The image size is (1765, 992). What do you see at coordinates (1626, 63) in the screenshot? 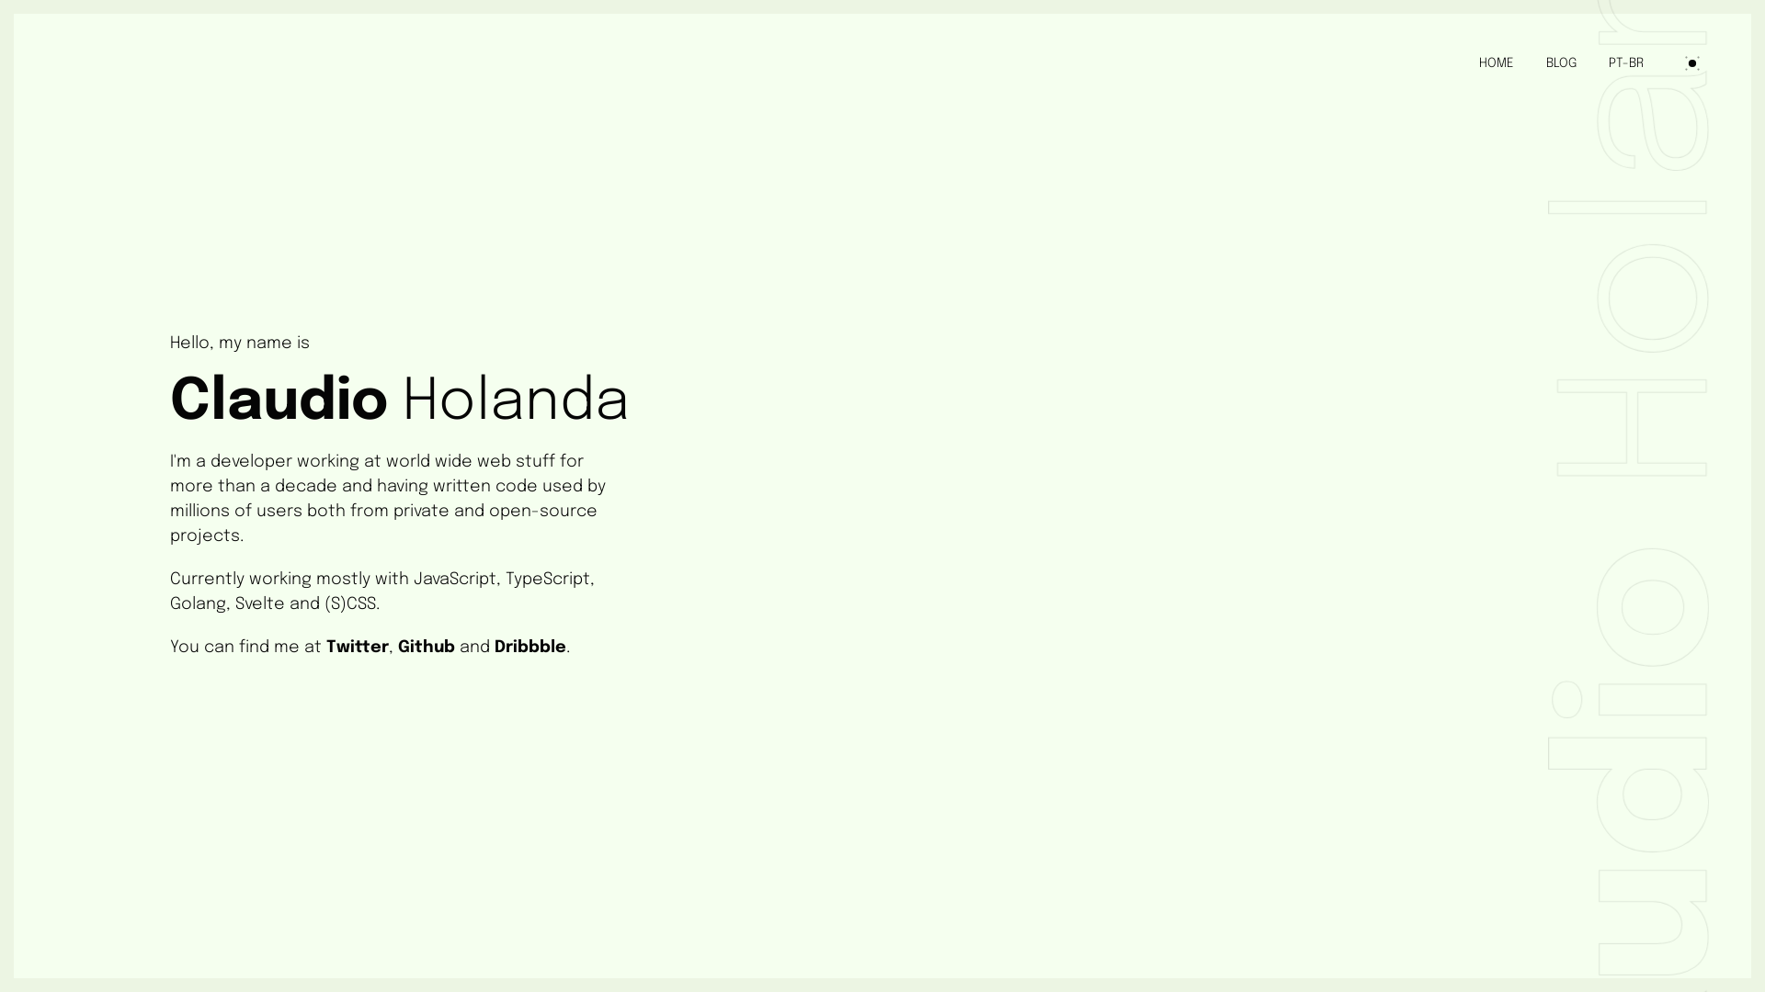
I see `PT-BR` at bounding box center [1626, 63].